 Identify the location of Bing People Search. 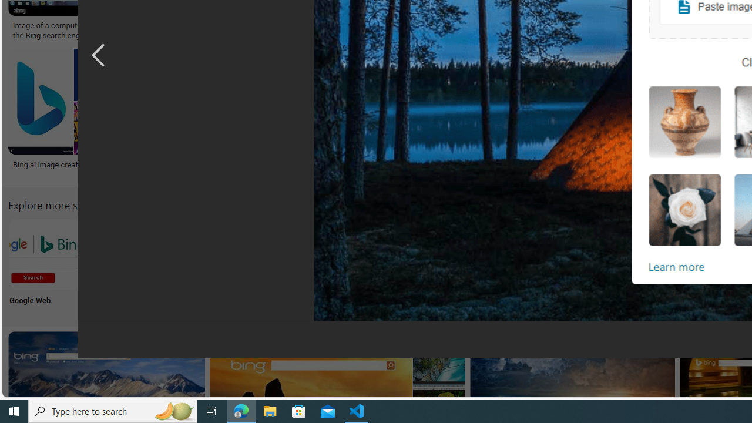
(587, 254).